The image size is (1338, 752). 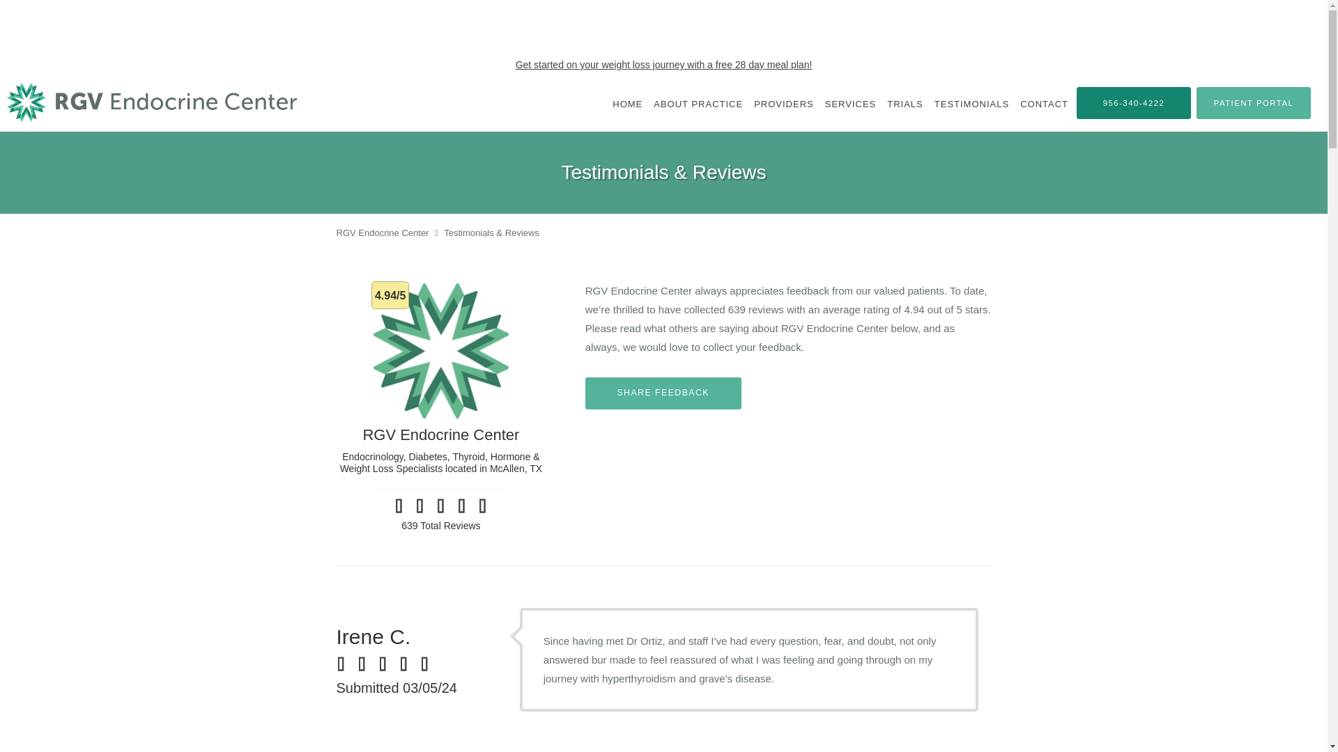 What do you see at coordinates (420, 506) in the screenshot?
I see `Star Rating` at bounding box center [420, 506].